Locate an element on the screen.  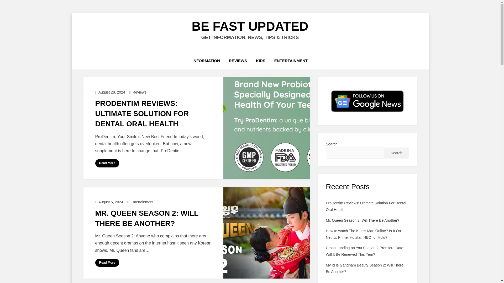
Be Fast Updated is located at coordinates (250, 26).